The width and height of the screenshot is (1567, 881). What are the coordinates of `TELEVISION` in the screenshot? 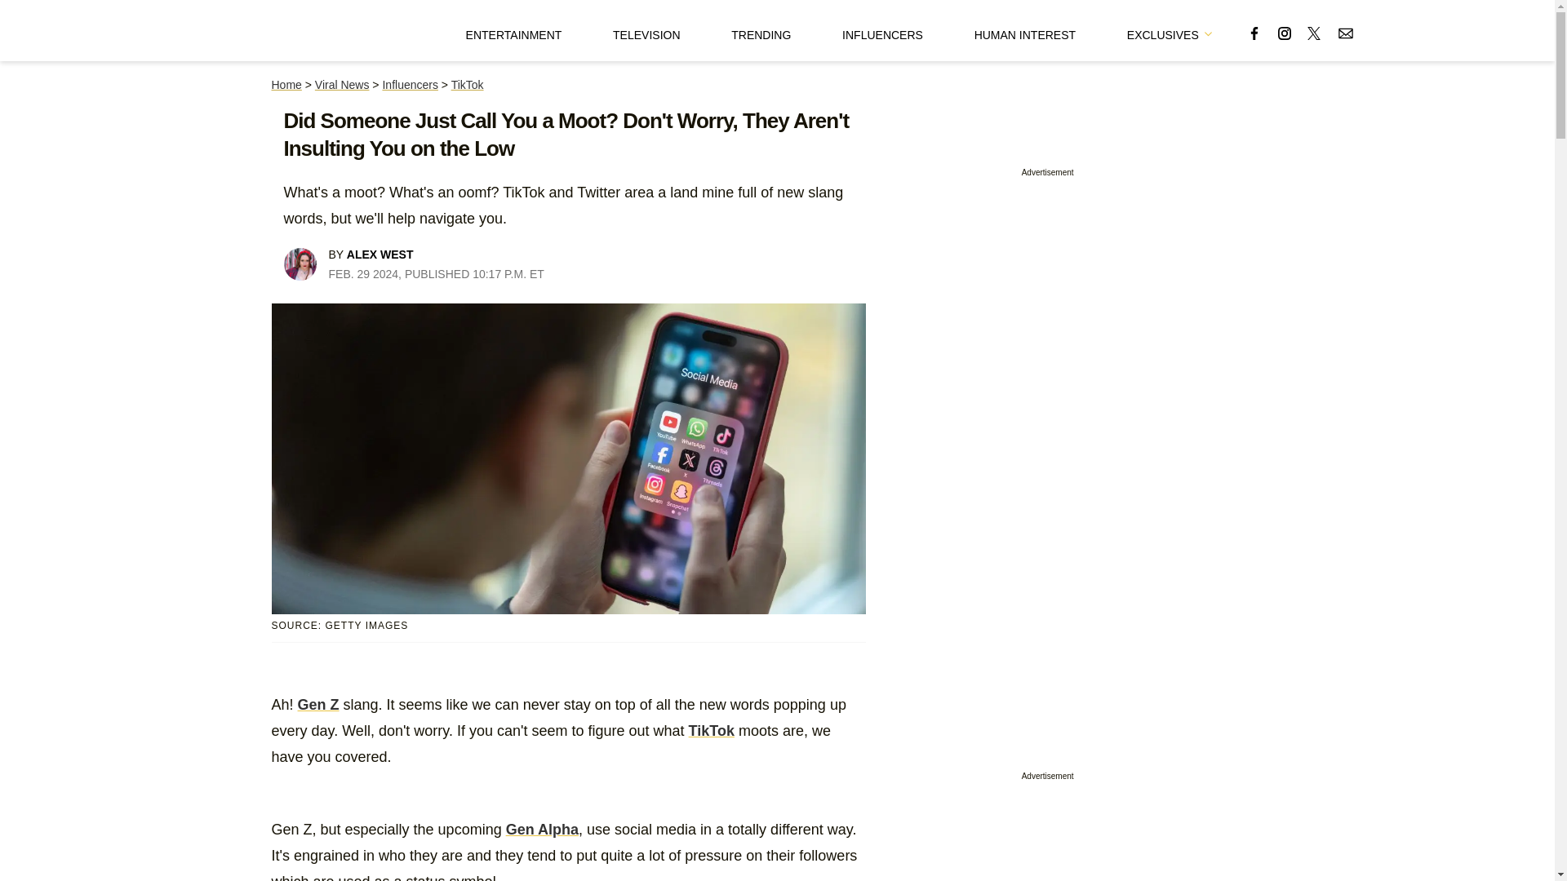 It's located at (646, 30).